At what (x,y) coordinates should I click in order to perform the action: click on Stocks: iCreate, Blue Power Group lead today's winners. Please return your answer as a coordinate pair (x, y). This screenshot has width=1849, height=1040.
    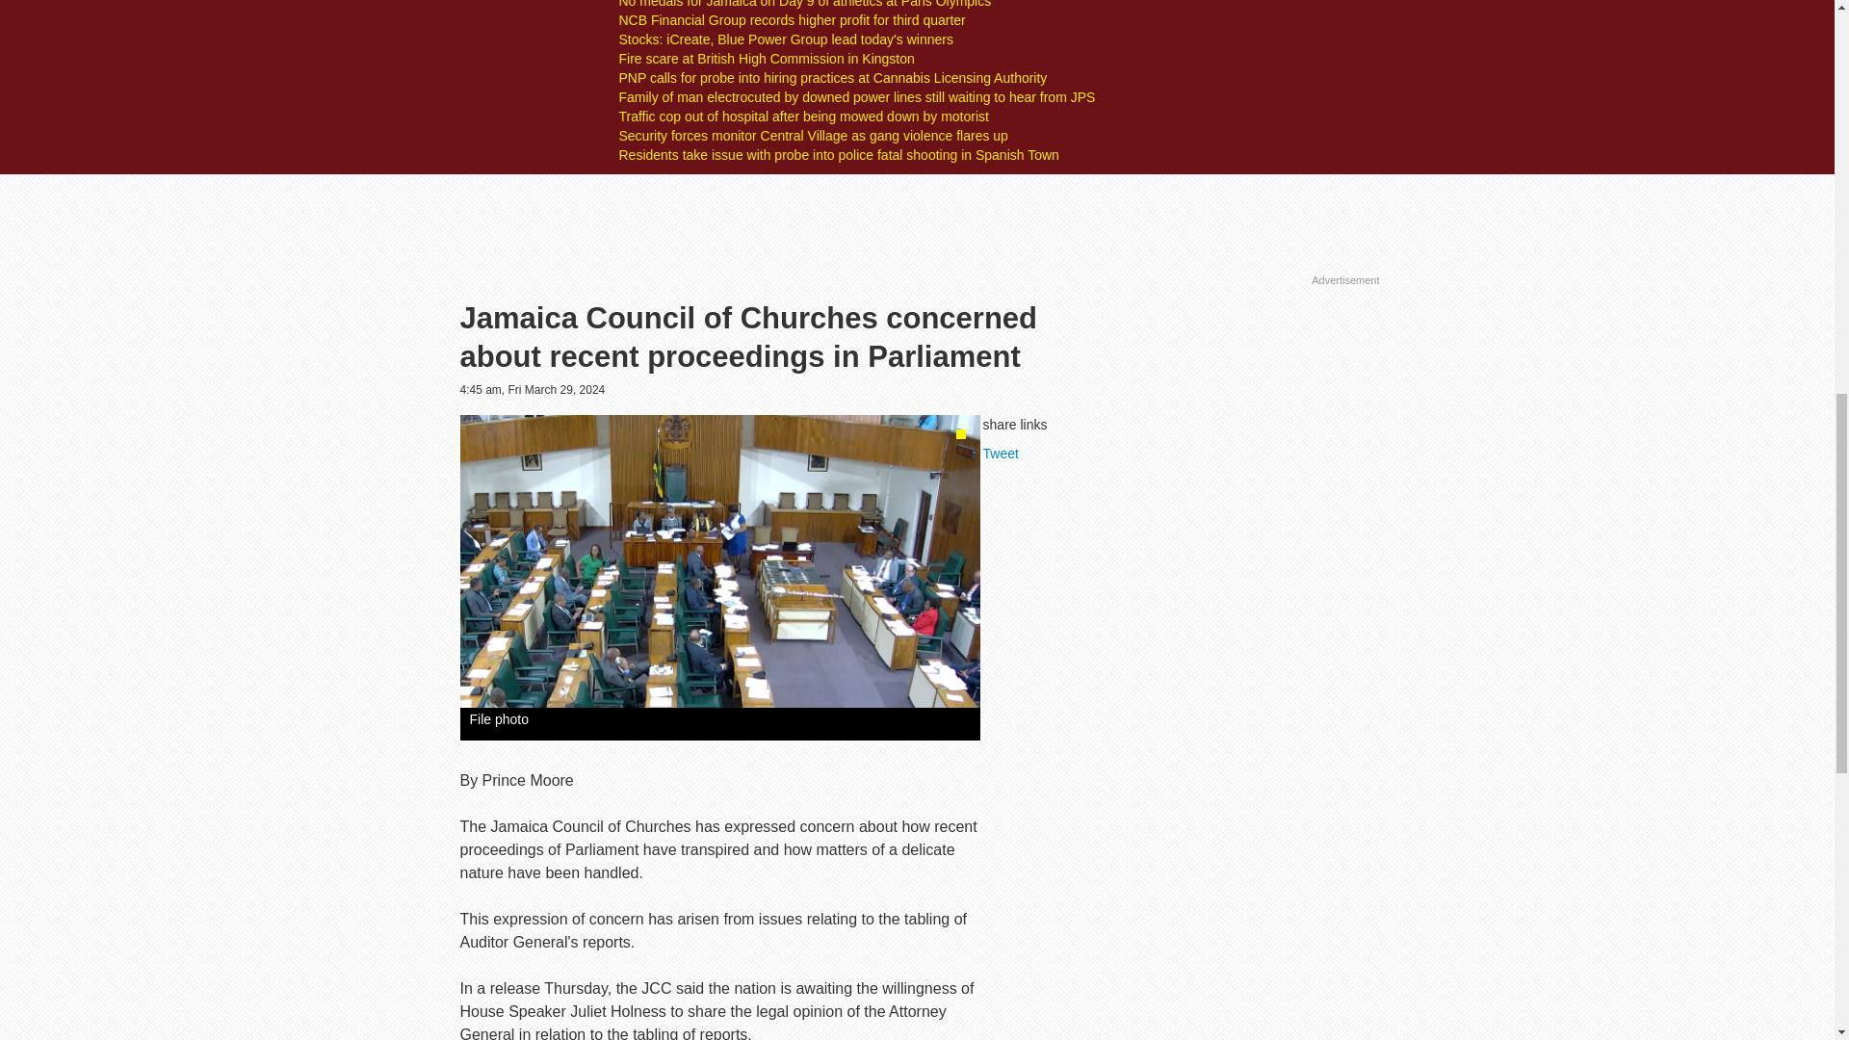
    Looking at the image, I should click on (784, 39).